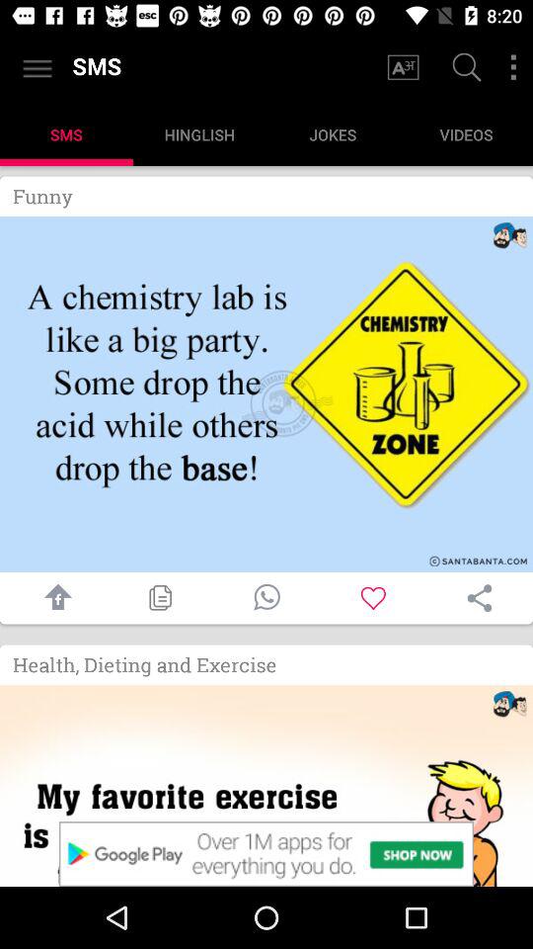  Describe the element at coordinates (373, 597) in the screenshot. I see `like button` at that location.